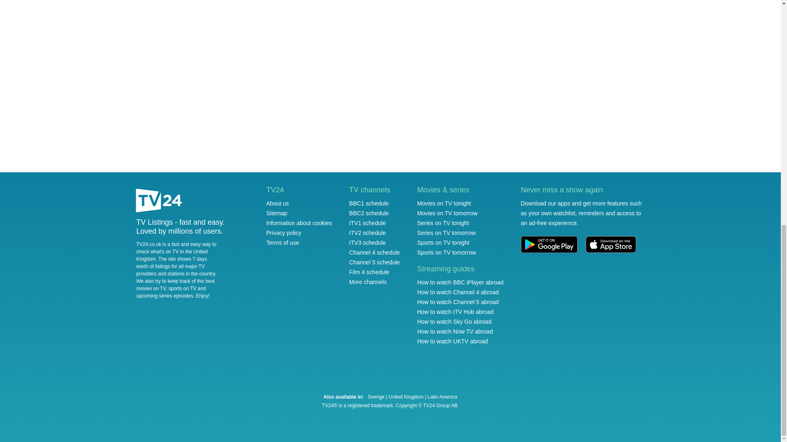  Describe the element at coordinates (284, 232) in the screenshot. I see `Privacy policy` at that location.